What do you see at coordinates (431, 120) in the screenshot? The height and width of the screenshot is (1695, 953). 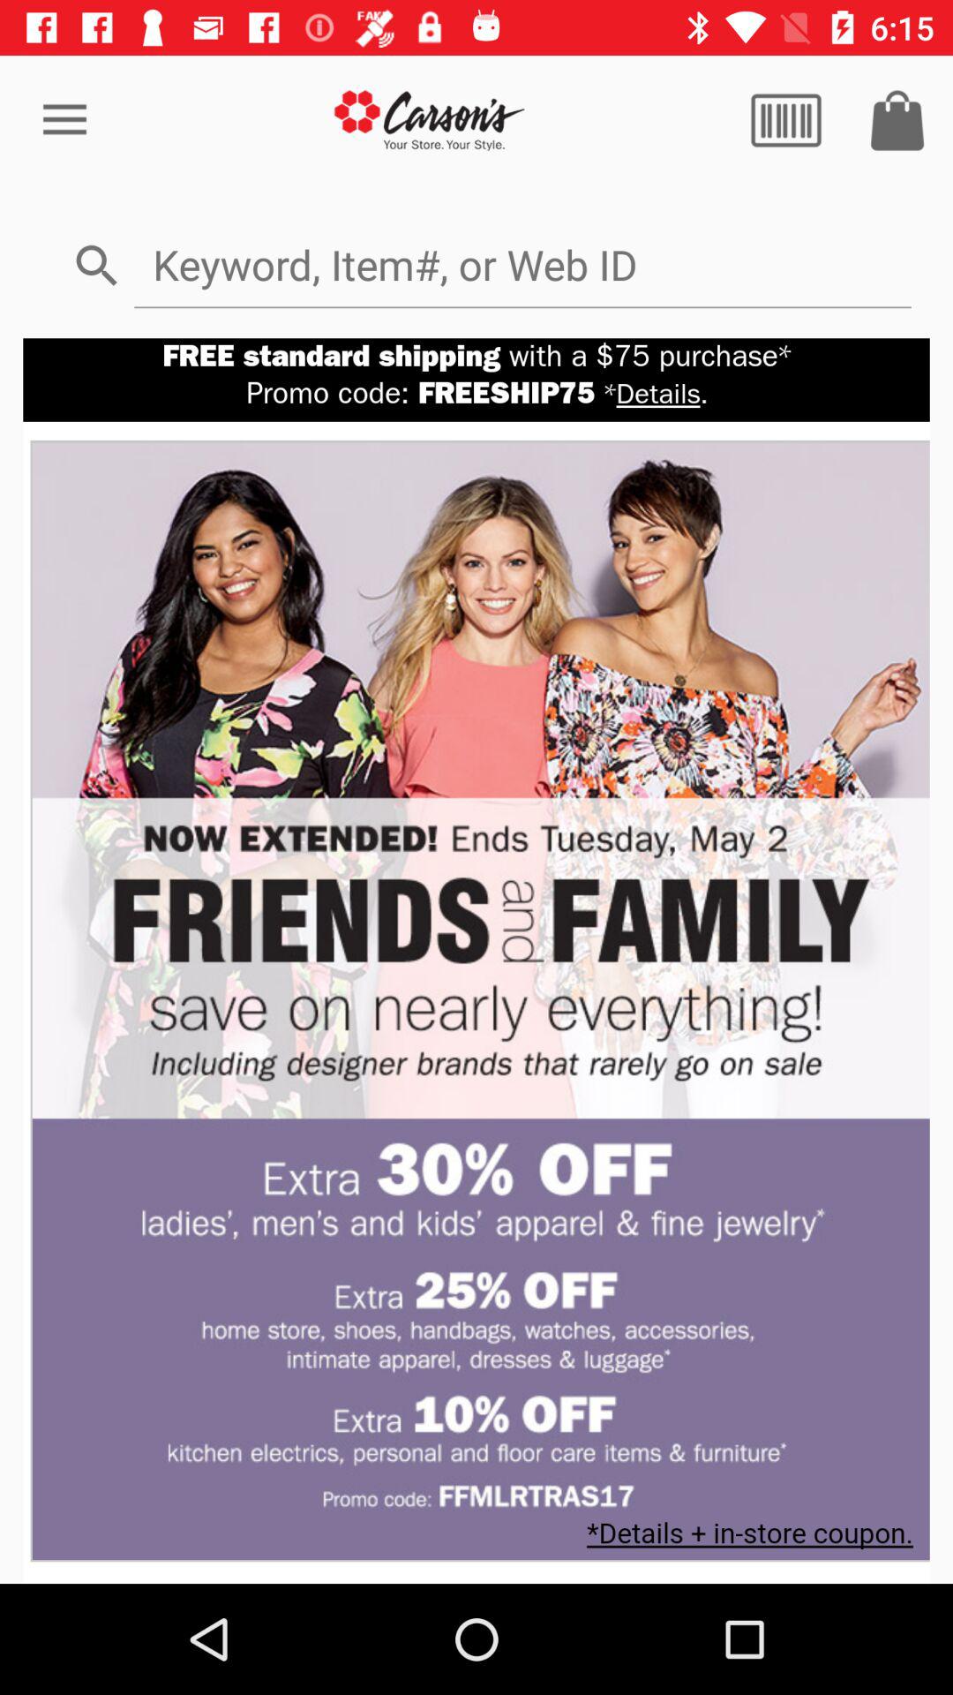 I see `shows carsons option` at bounding box center [431, 120].